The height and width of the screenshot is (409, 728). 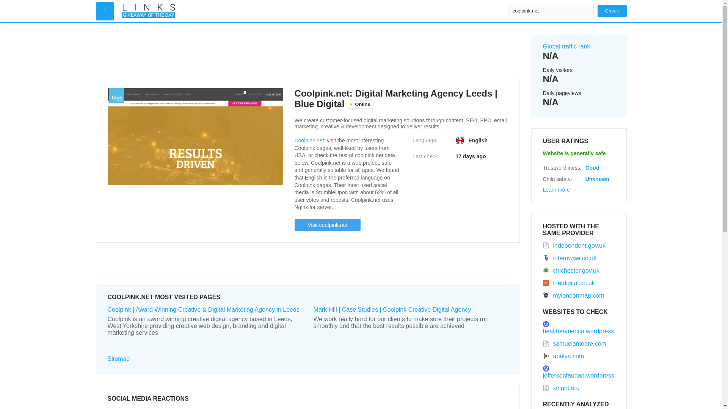 What do you see at coordinates (597, 179) in the screenshot?
I see `Unknown` at bounding box center [597, 179].